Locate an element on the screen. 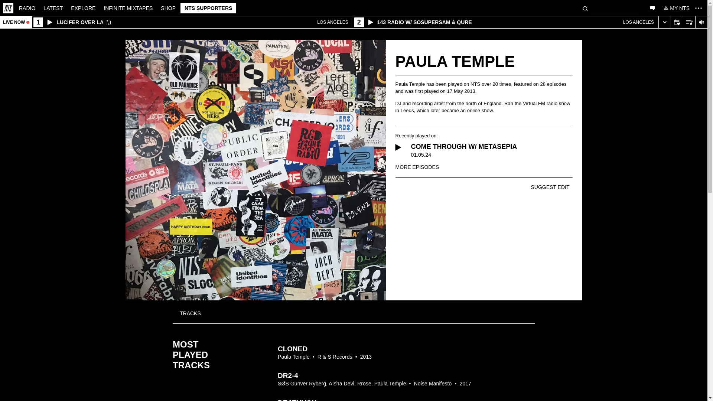 This screenshot has height=401, width=713. EXPLORE is located at coordinates (128, 7).